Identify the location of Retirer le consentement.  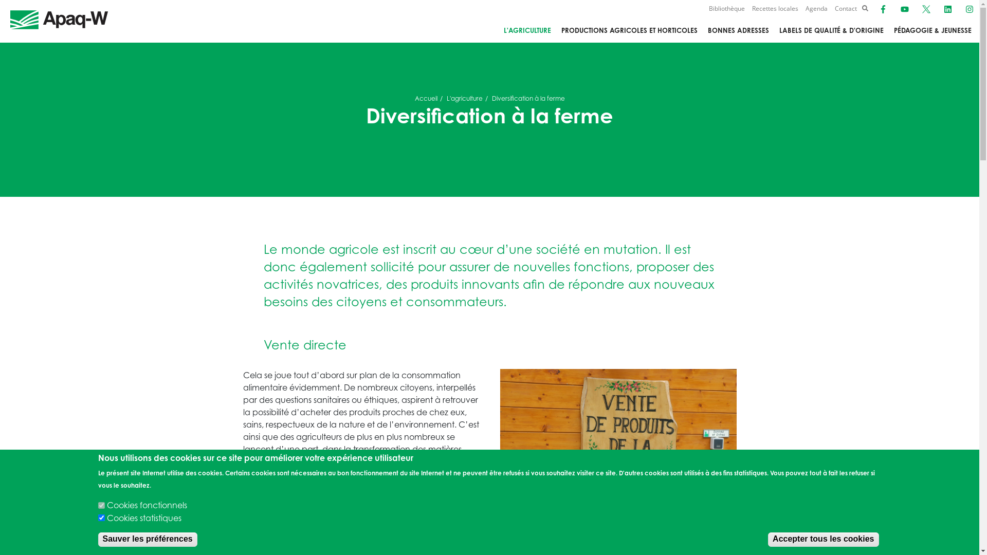
(913, 535).